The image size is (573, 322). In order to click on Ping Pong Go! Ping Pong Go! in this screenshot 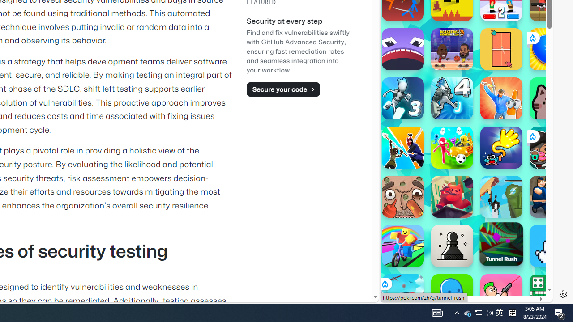, I will do `click(551, 49)`.